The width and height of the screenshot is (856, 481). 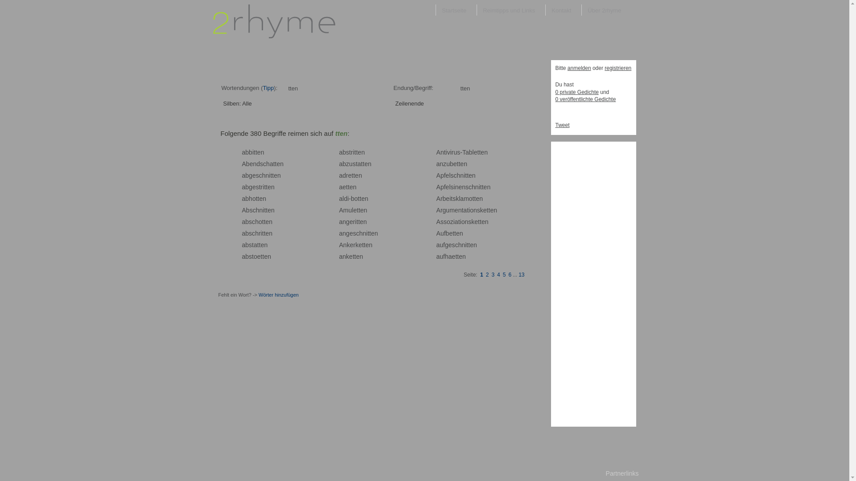 I want to click on b, so click(x=471, y=152).